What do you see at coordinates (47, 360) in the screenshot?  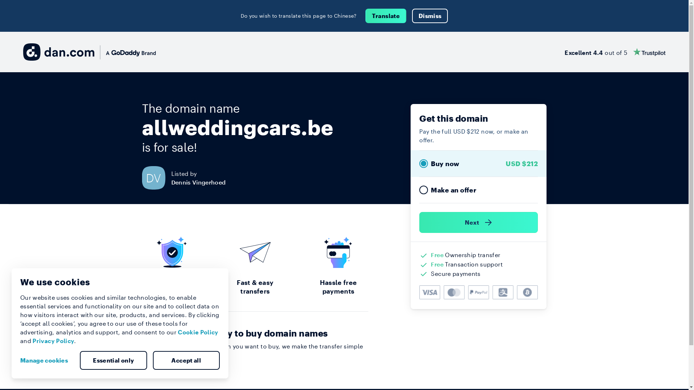 I see `Manage cookies` at bounding box center [47, 360].